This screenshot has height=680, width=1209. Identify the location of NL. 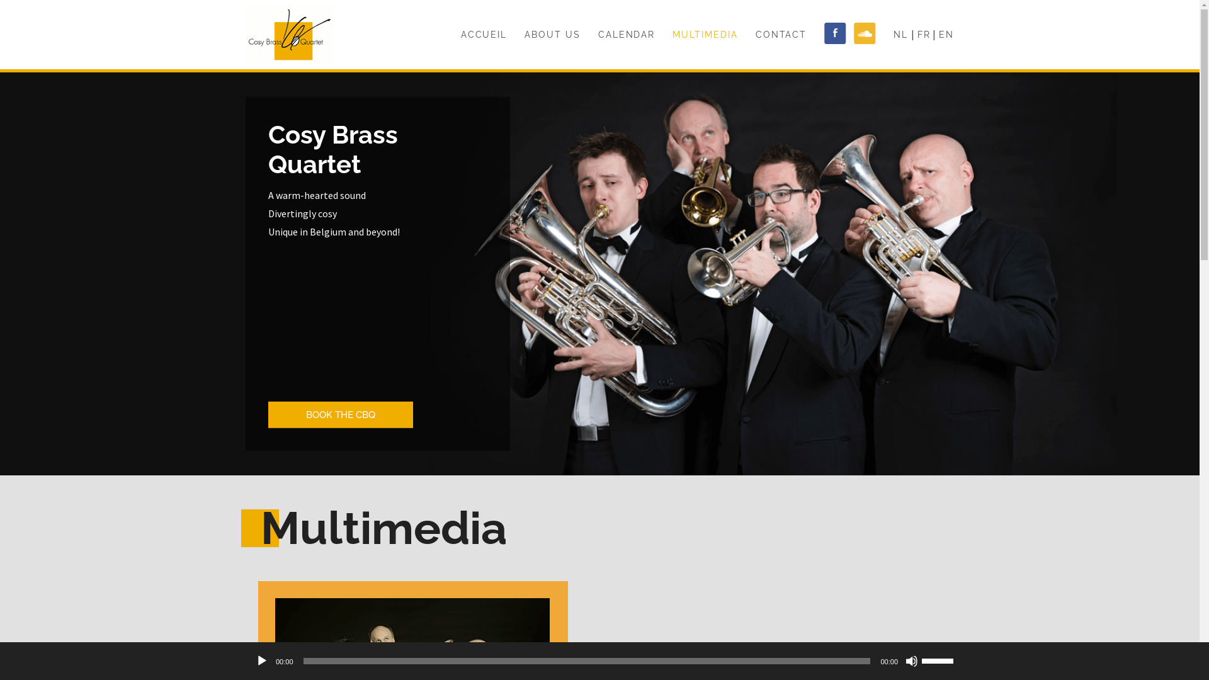
(900, 35).